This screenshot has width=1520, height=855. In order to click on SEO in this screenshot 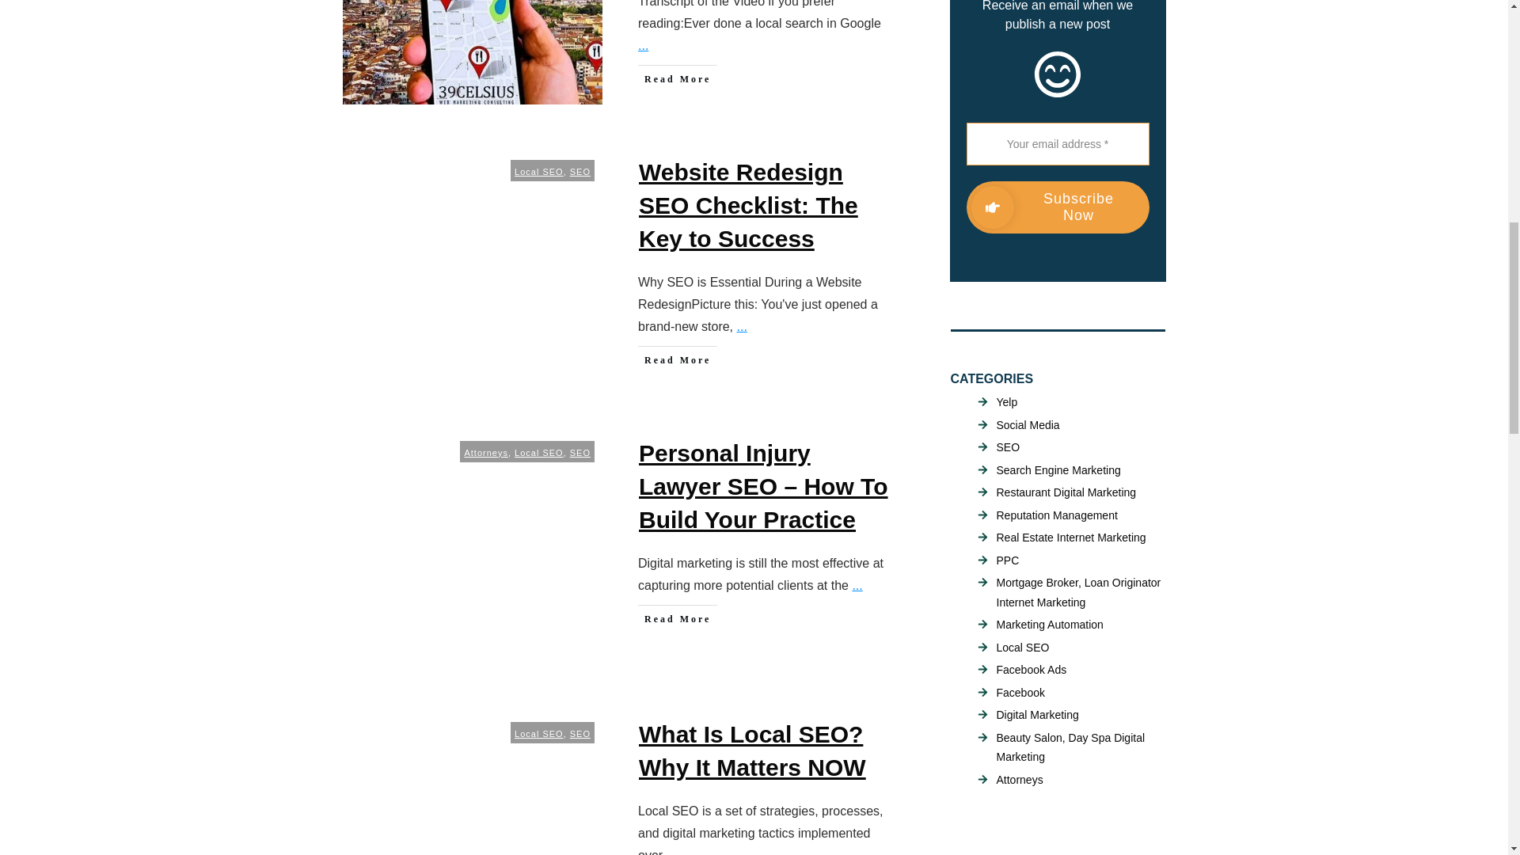, I will do `click(580, 171)`.